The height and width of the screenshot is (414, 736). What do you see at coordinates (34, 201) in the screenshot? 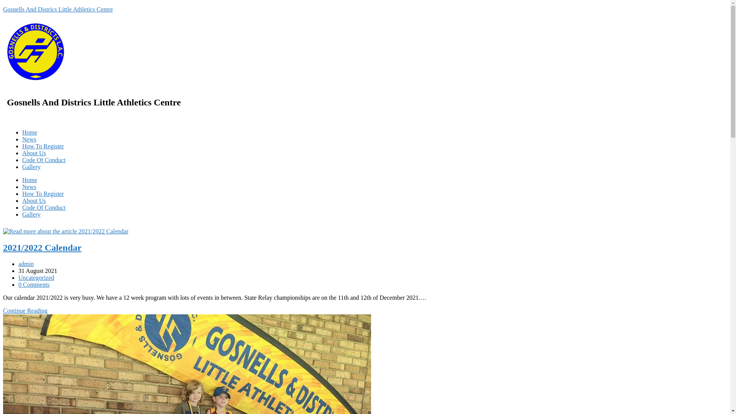
I see `About Us` at bounding box center [34, 201].